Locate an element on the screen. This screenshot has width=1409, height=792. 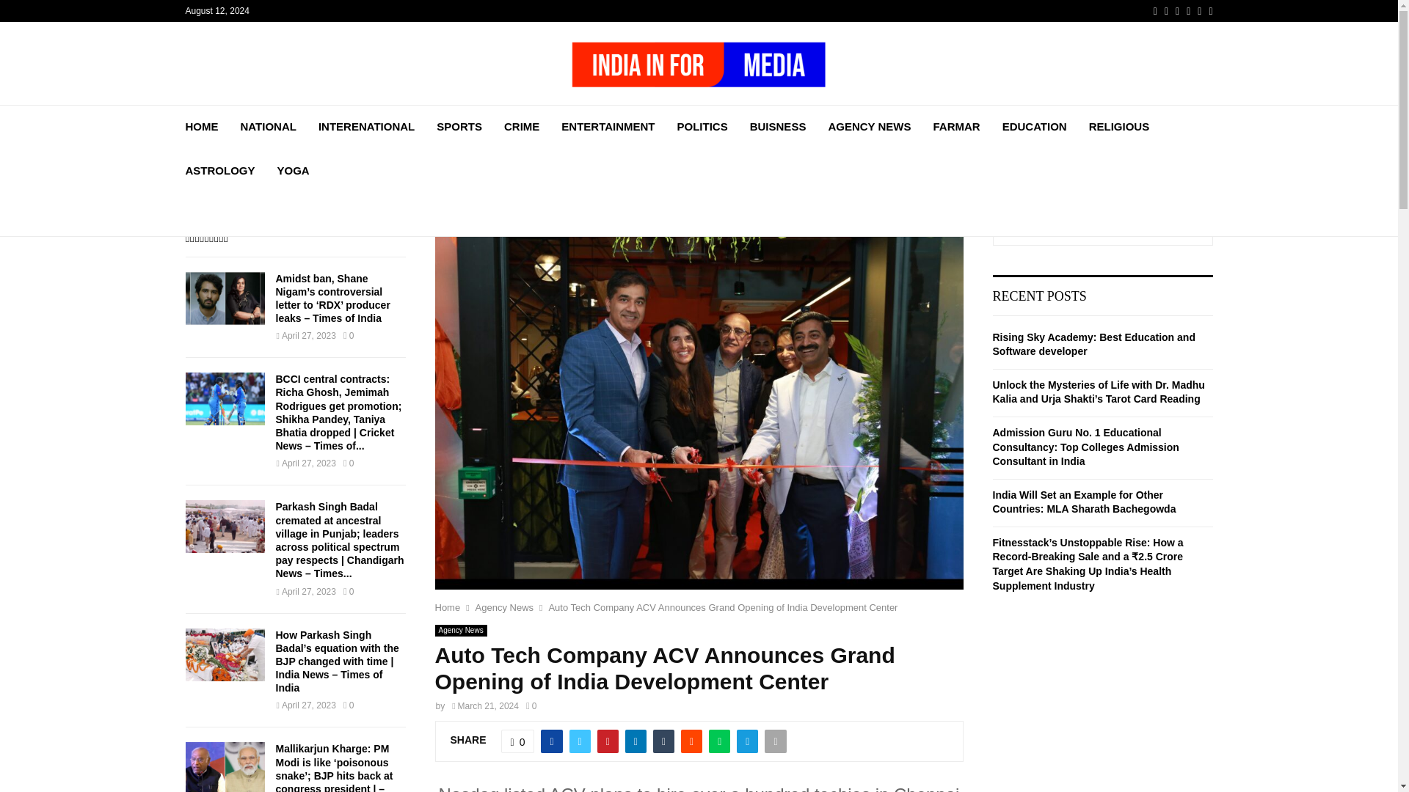
RELIGIOUS is located at coordinates (1119, 126).